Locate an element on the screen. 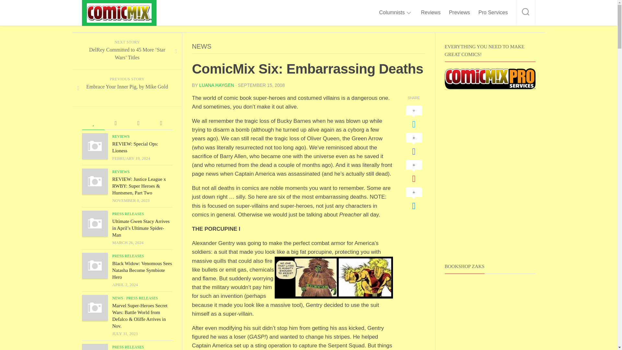  Recent Posts is located at coordinates (138, 123).